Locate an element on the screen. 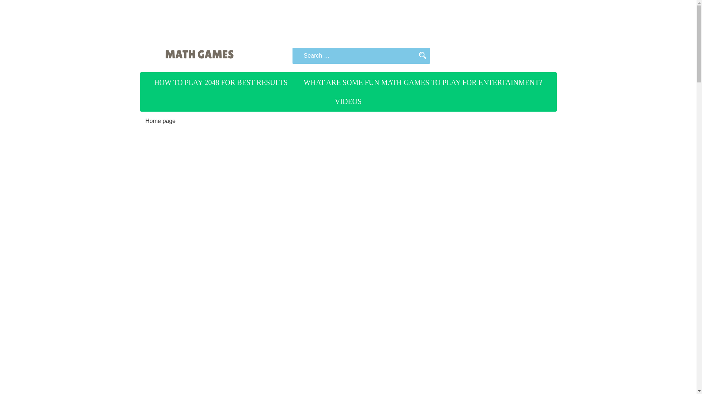 This screenshot has width=702, height=394. WHAT ARE SOME FUN MATH GAMES TO PLAY FOR ENTERTAINMENT? is located at coordinates (423, 82).